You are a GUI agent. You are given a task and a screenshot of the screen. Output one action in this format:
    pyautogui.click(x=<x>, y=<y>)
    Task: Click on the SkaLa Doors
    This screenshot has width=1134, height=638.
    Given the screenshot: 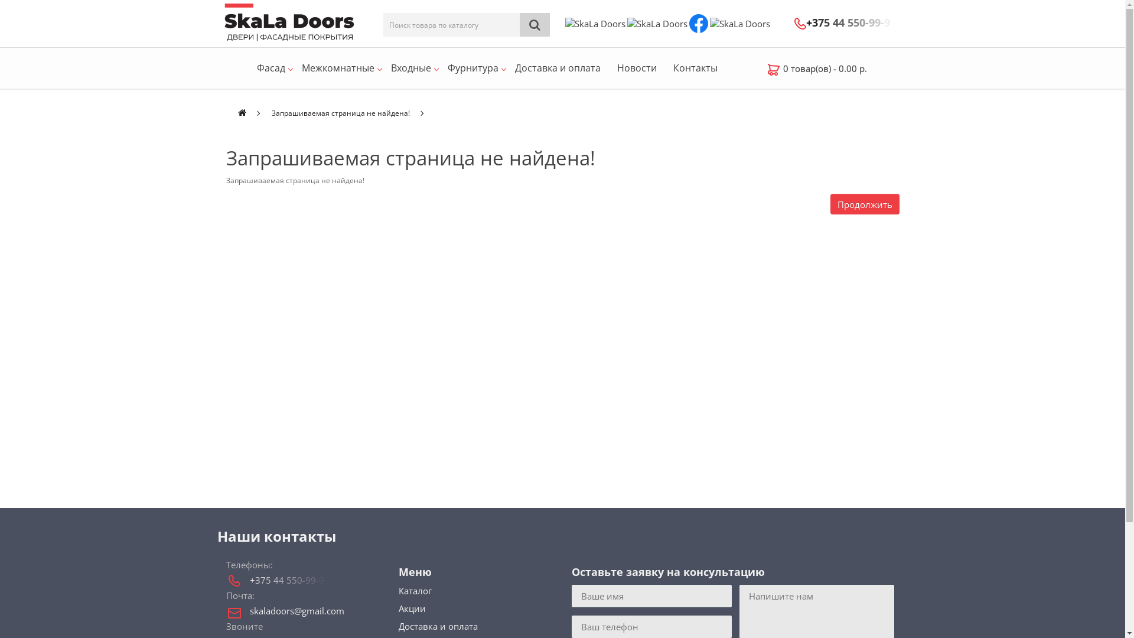 What is the action you would take?
    pyautogui.click(x=291, y=24)
    